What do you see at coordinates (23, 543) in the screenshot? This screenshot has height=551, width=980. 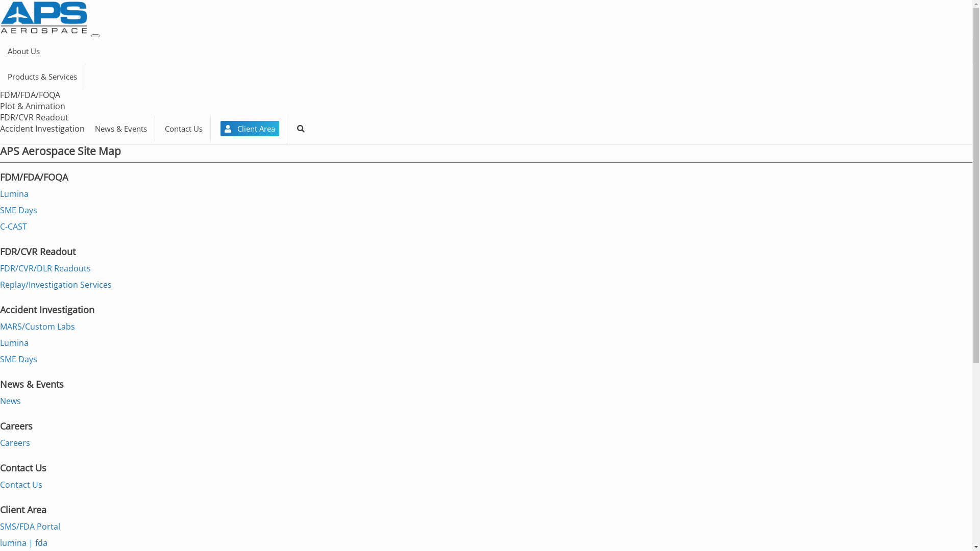 I see `lumina | fda` at bounding box center [23, 543].